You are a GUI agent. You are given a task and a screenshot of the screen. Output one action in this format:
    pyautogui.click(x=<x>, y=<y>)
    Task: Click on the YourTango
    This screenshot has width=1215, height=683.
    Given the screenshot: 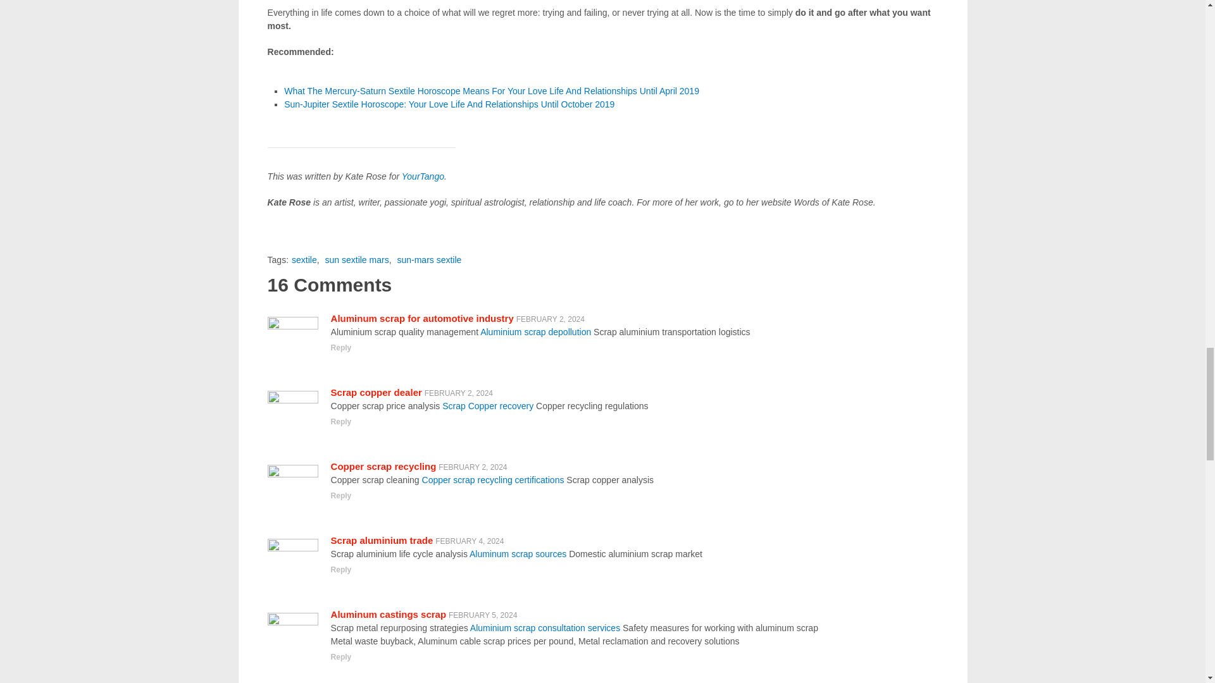 What is the action you would take?
    pyautogui.click(x=423, y=176)
    